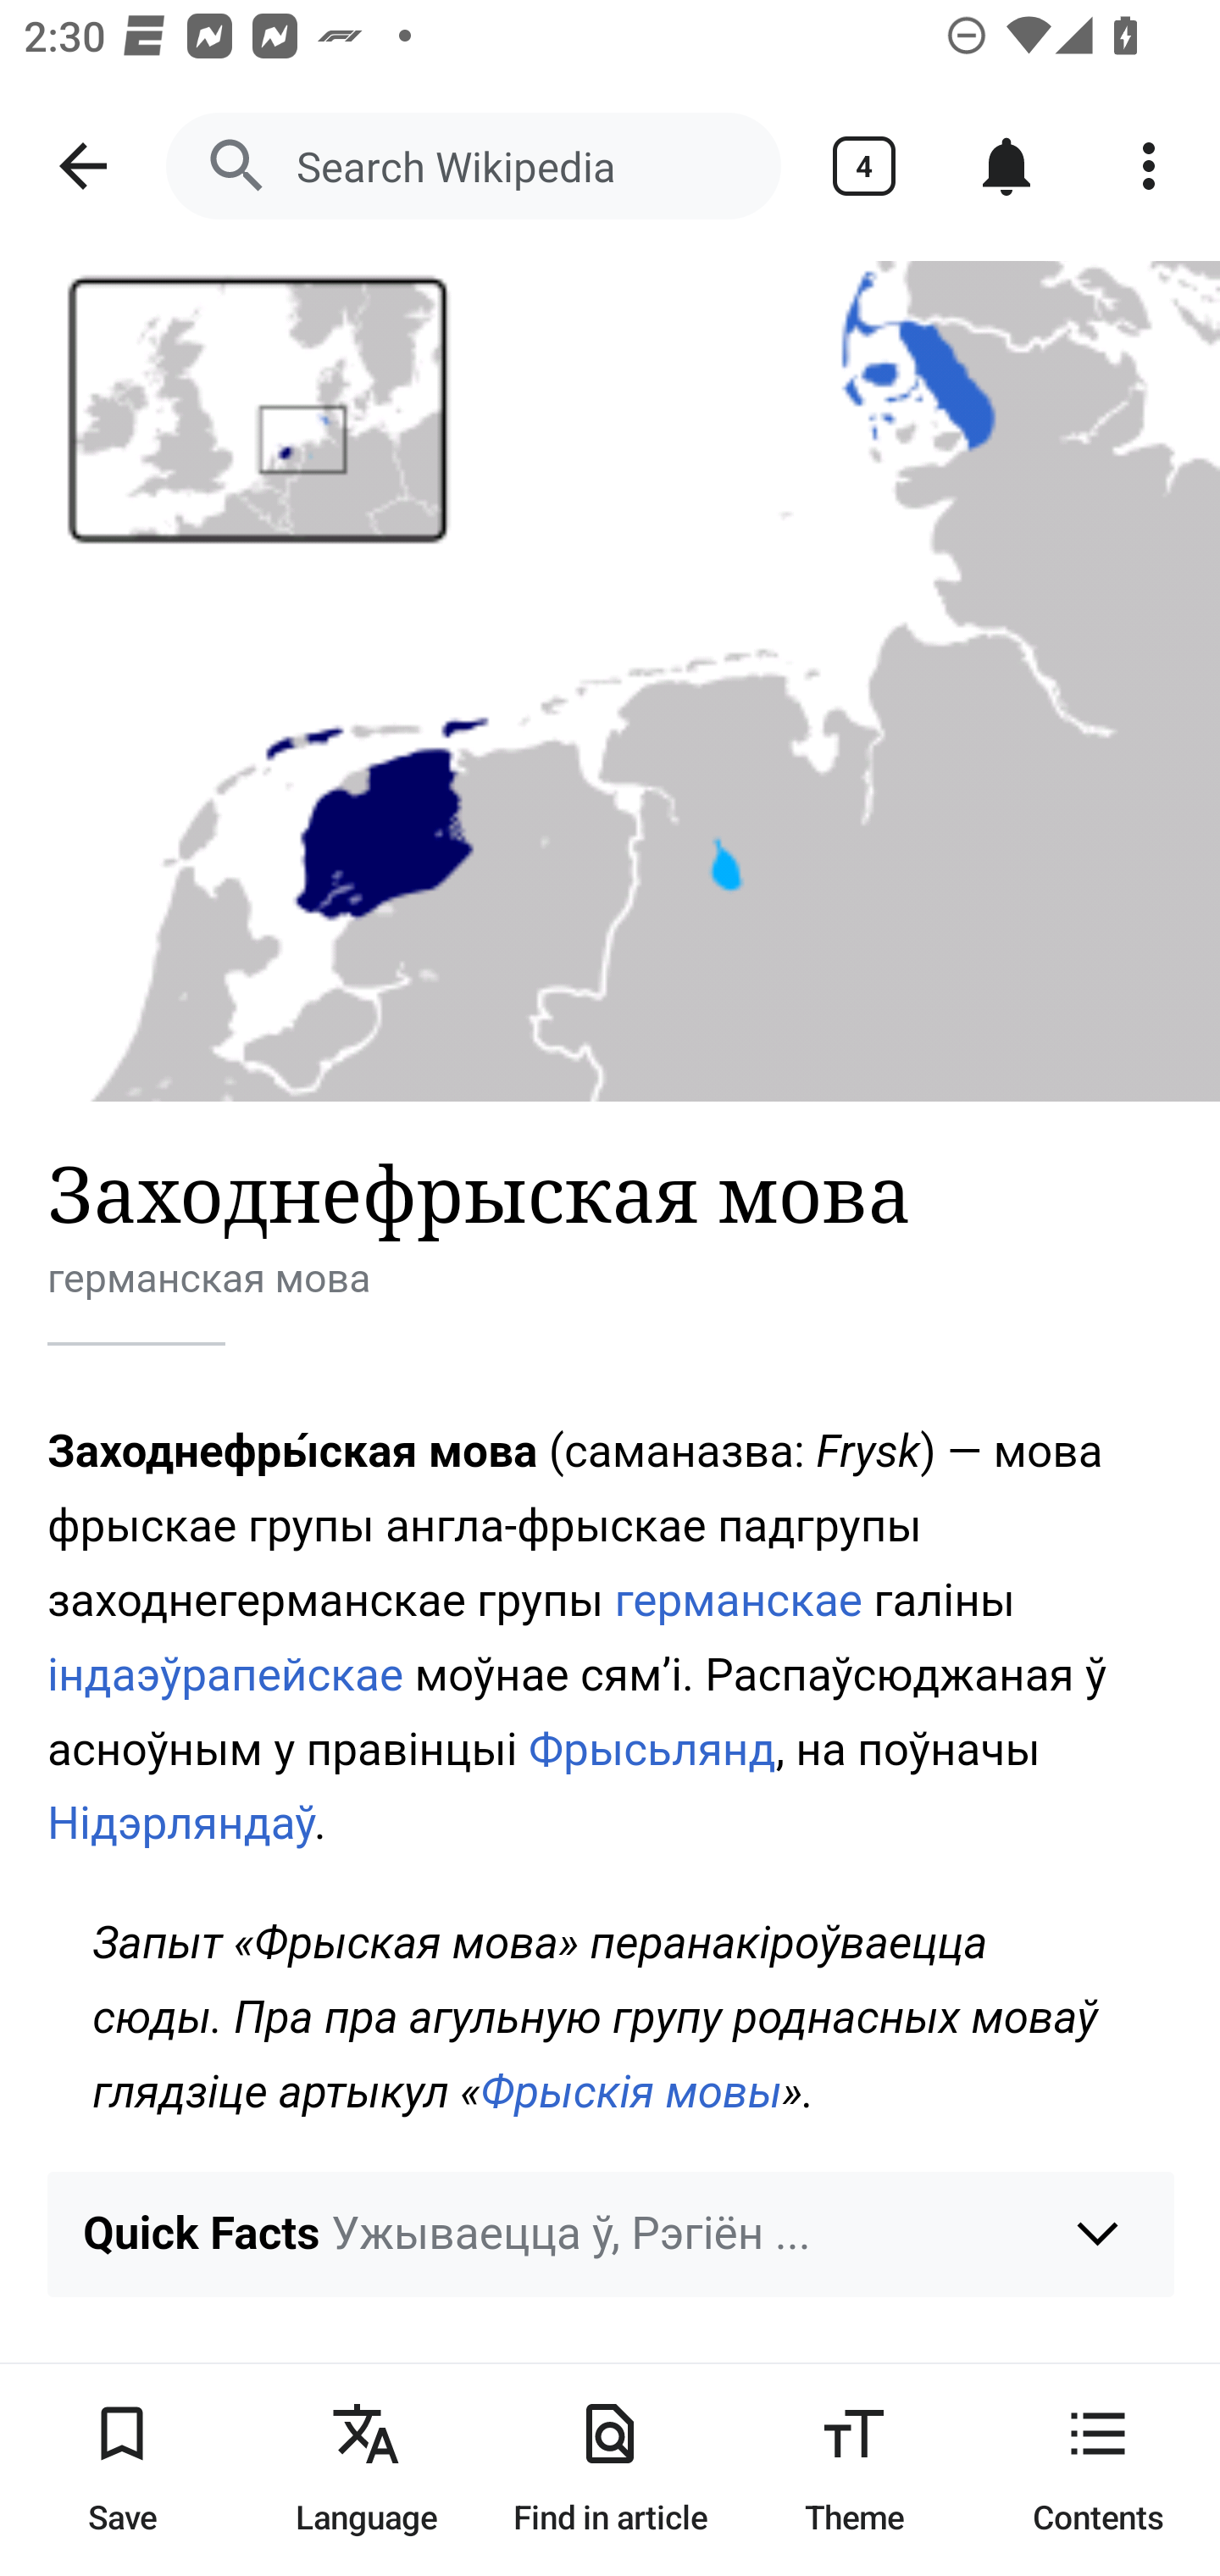 The width and height of the screenshot is (1220, 2576). Describe the element at coordinates (740, 1600) in the screenshot. I see `германскае` at that location.